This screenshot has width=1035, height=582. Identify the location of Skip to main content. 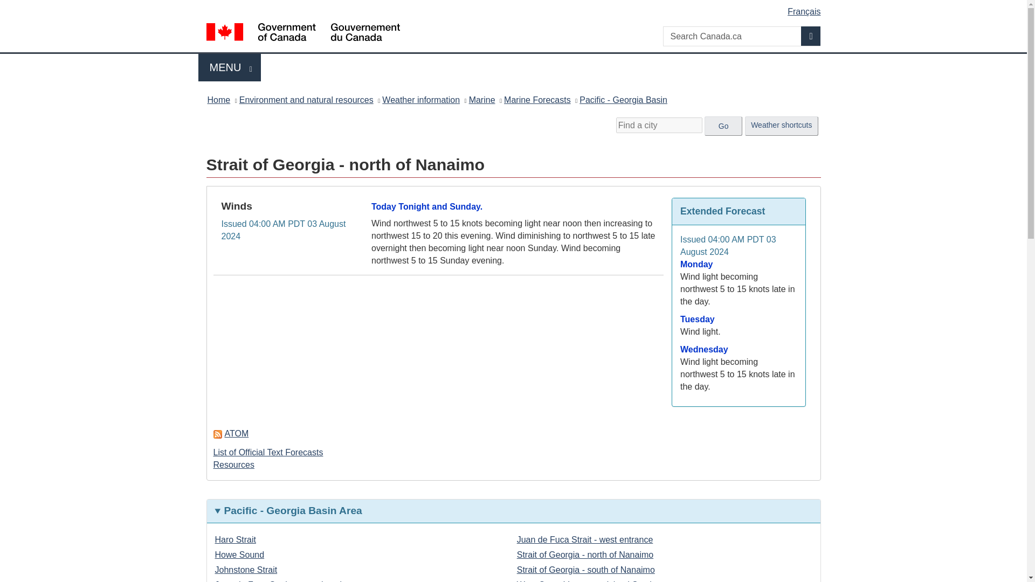
(515, 8).